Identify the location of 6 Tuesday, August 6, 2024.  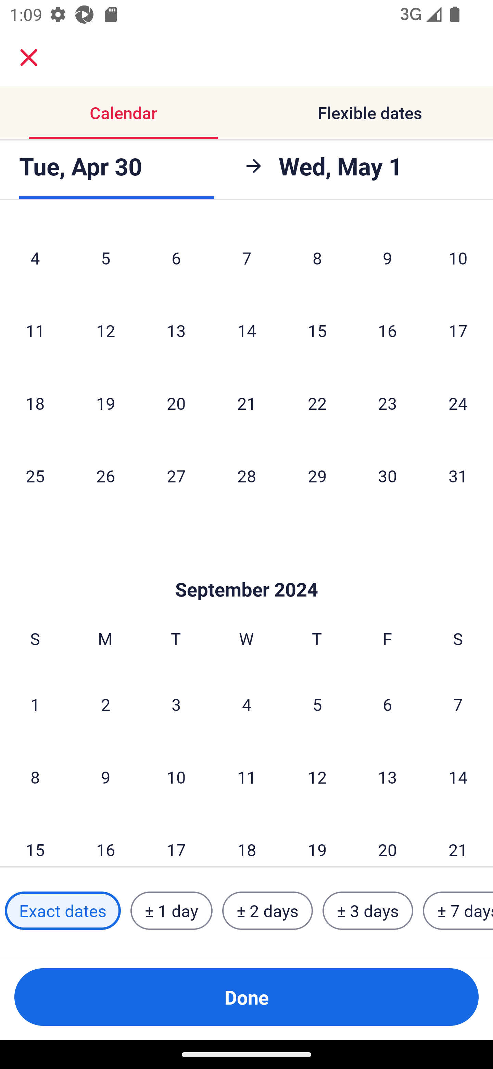
(176, 257).